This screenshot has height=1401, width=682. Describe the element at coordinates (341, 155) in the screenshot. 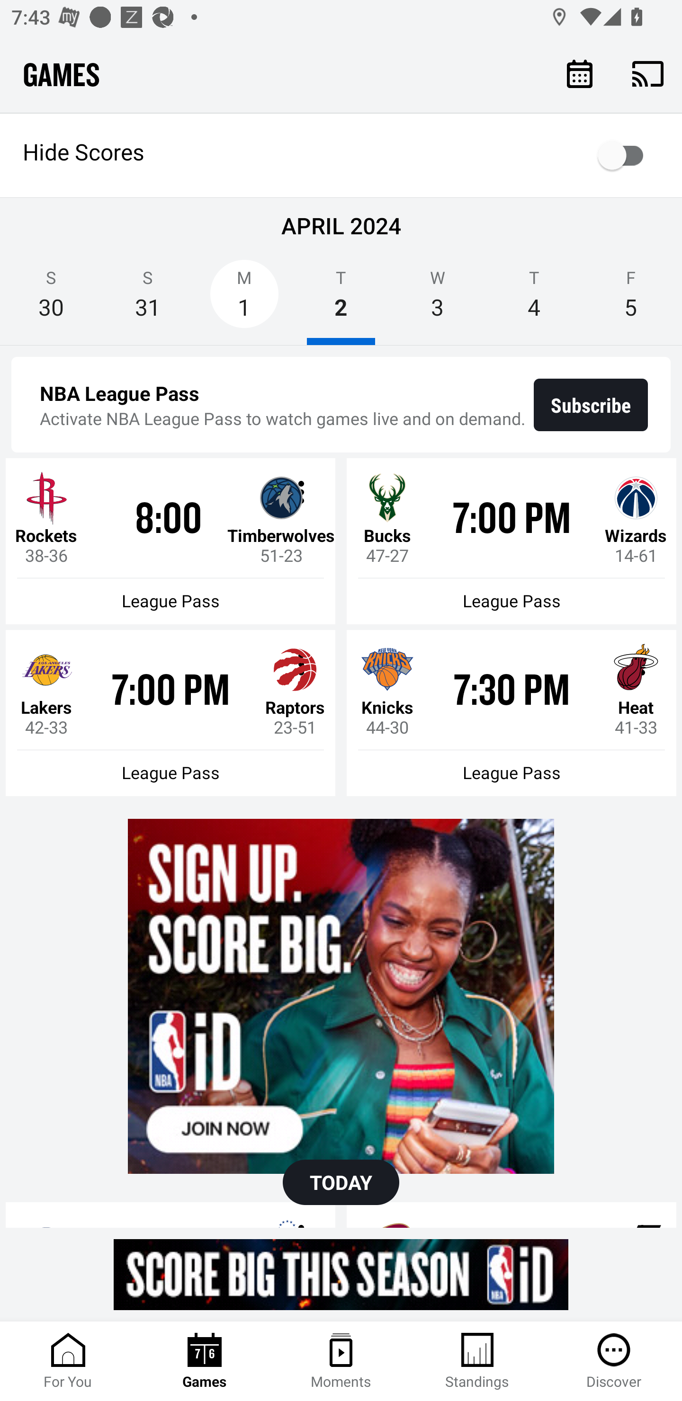

I see `Hide Scores` at that location.